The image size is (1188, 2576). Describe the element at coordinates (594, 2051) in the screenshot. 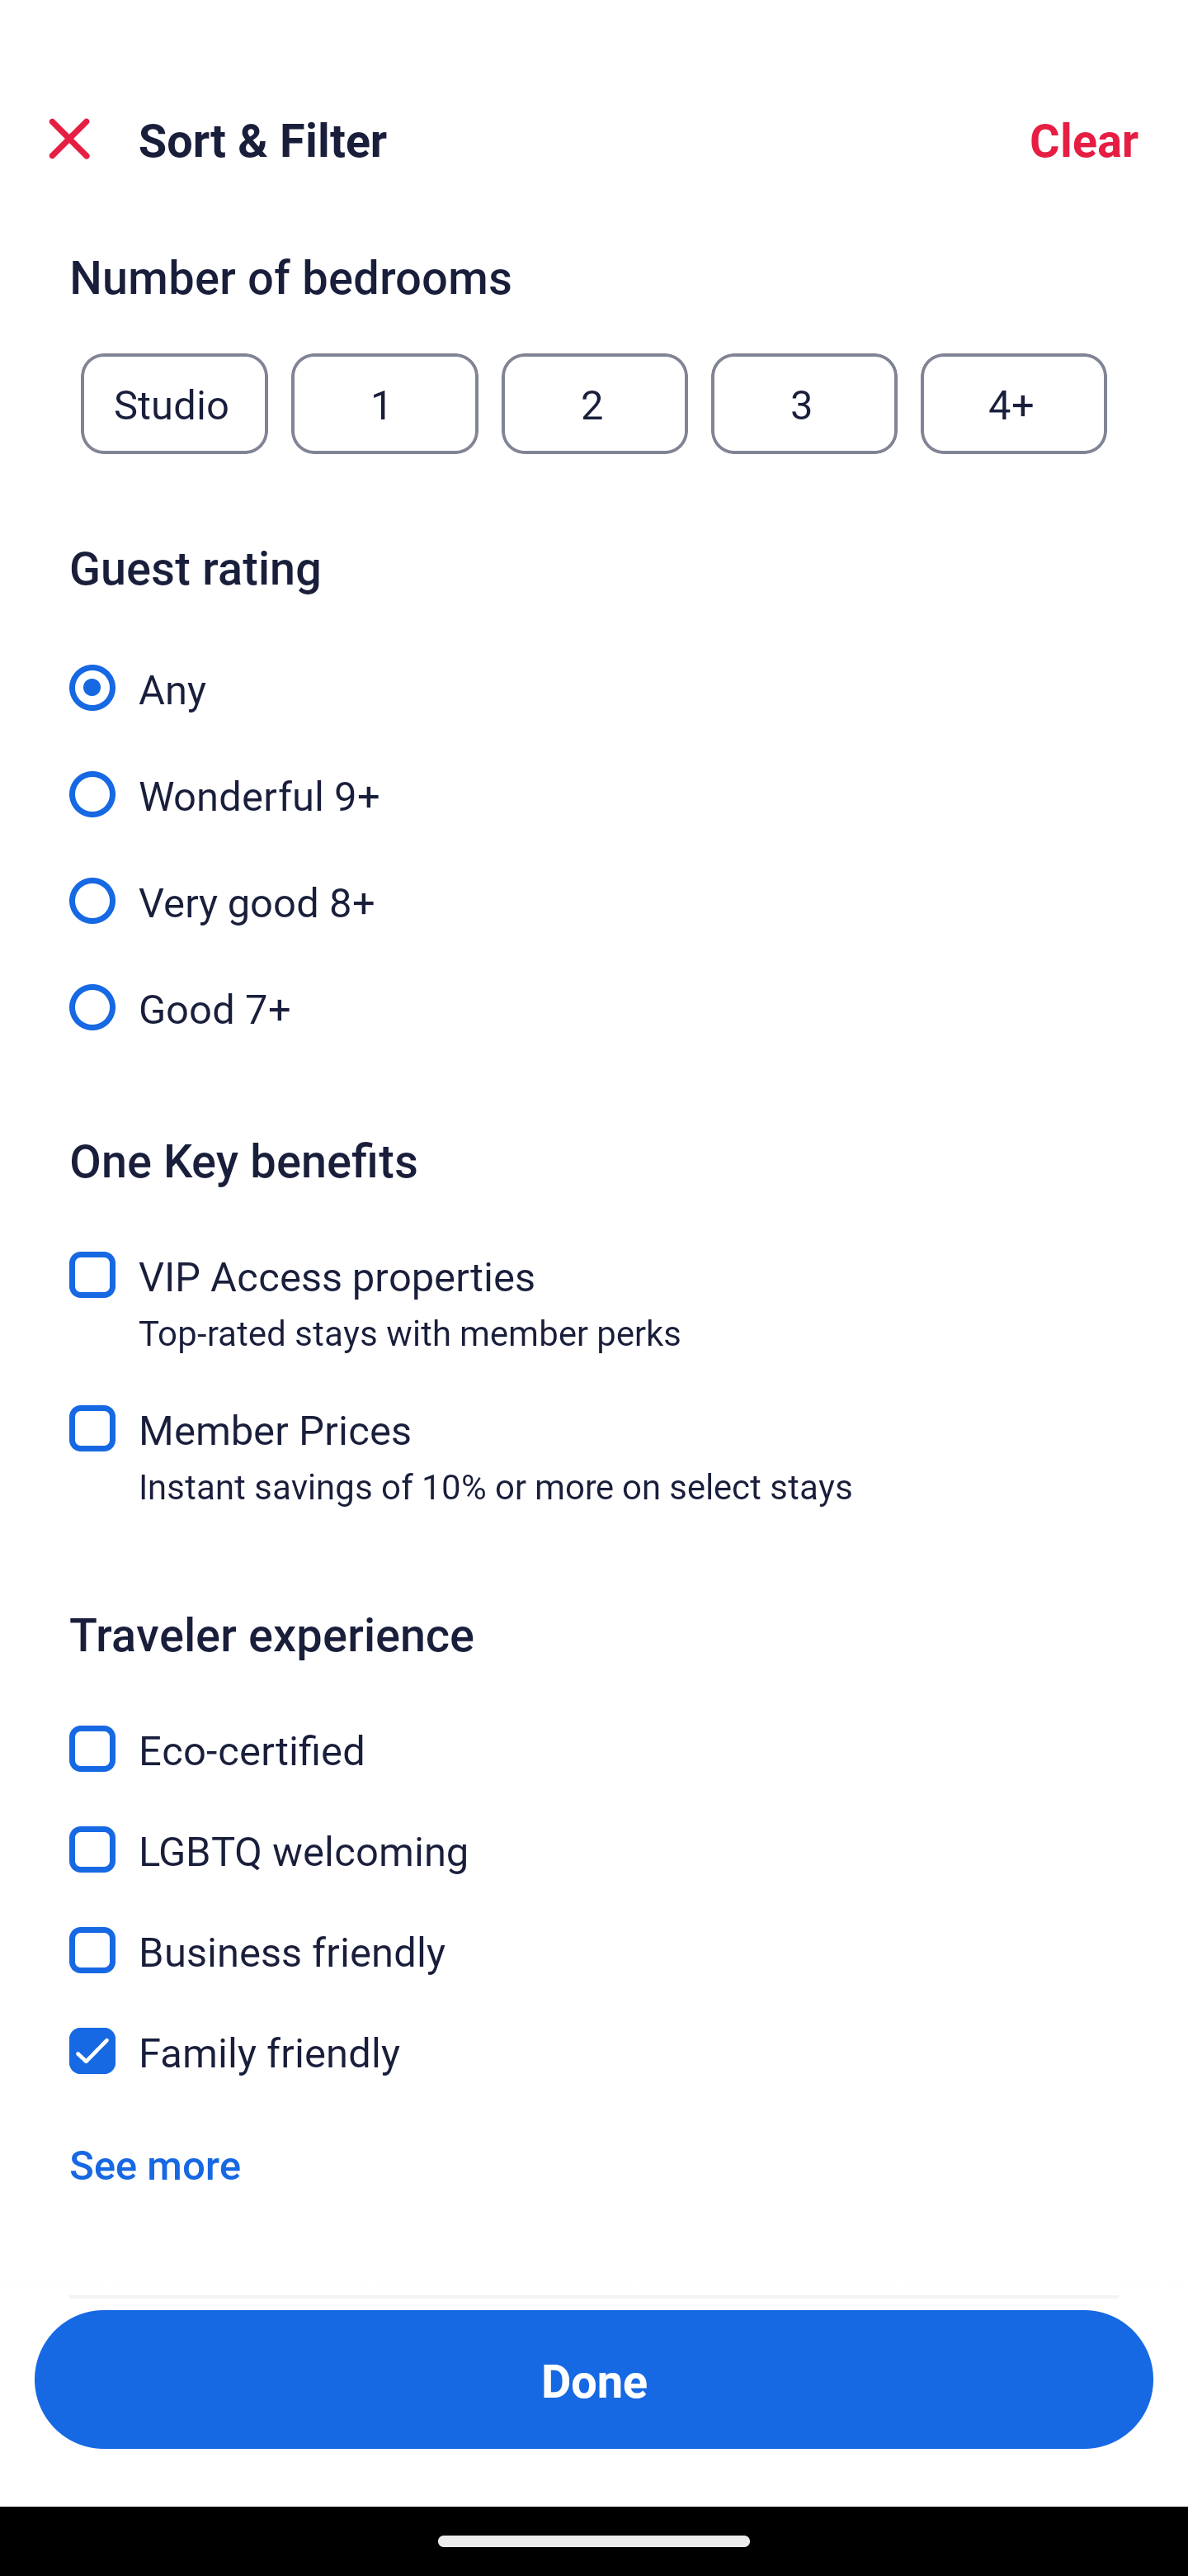

I see `Family friendly, Family friendly` at that location.